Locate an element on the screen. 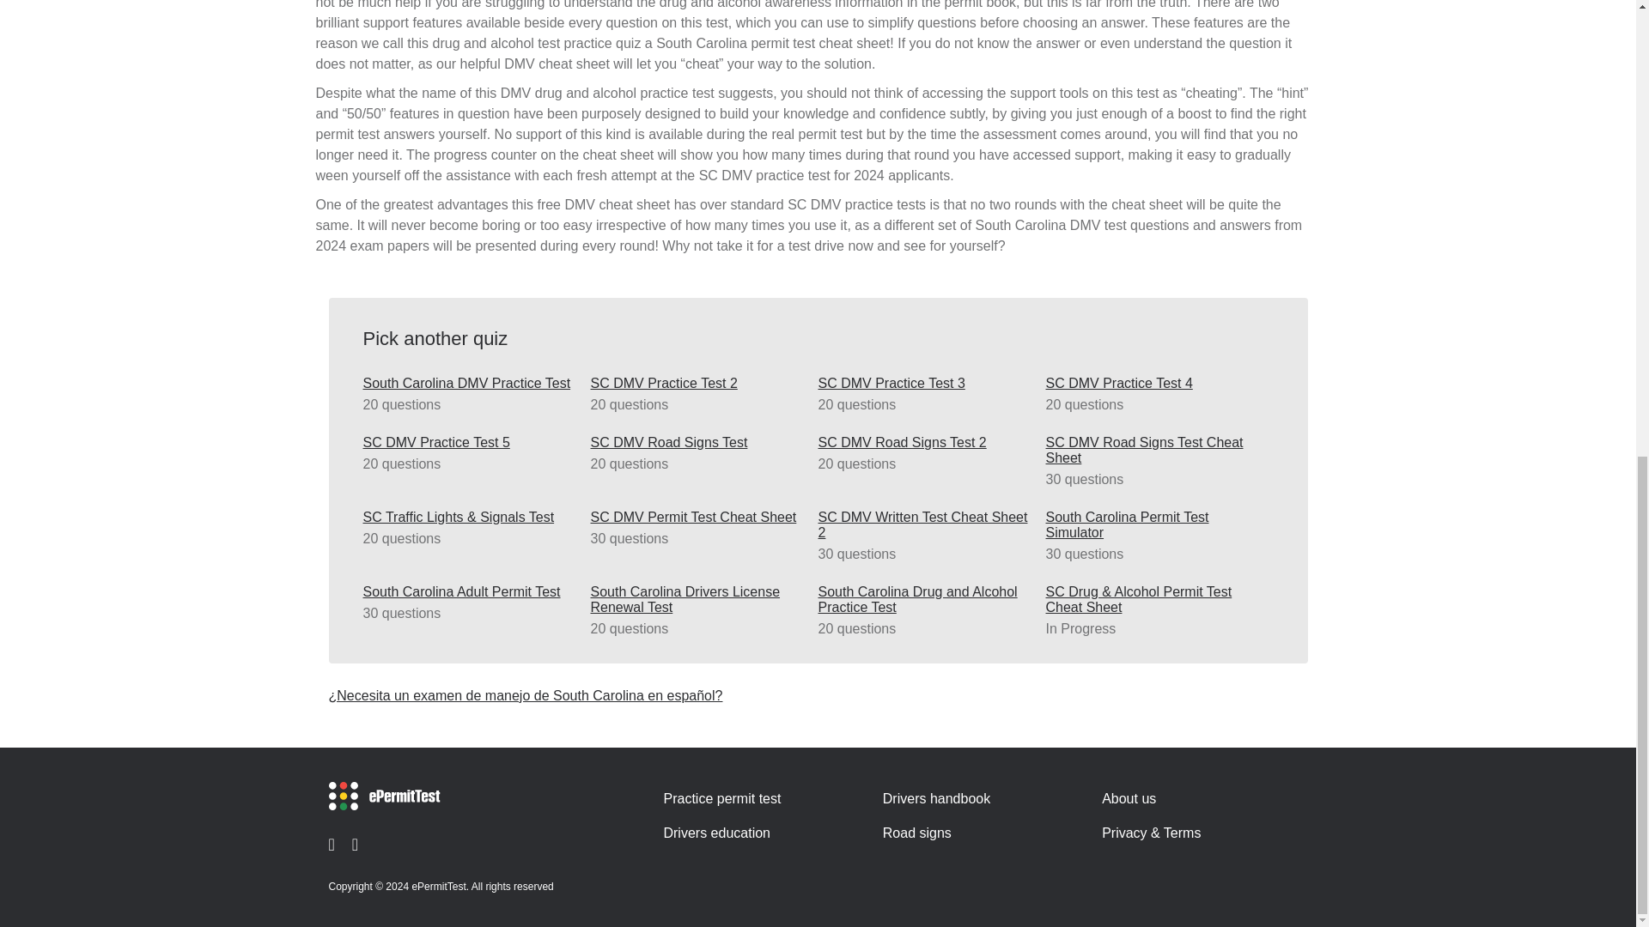 The image size is (1649, 927). SC DMV Permit Test Cheat Sheet is located at coordinates (699, 518).